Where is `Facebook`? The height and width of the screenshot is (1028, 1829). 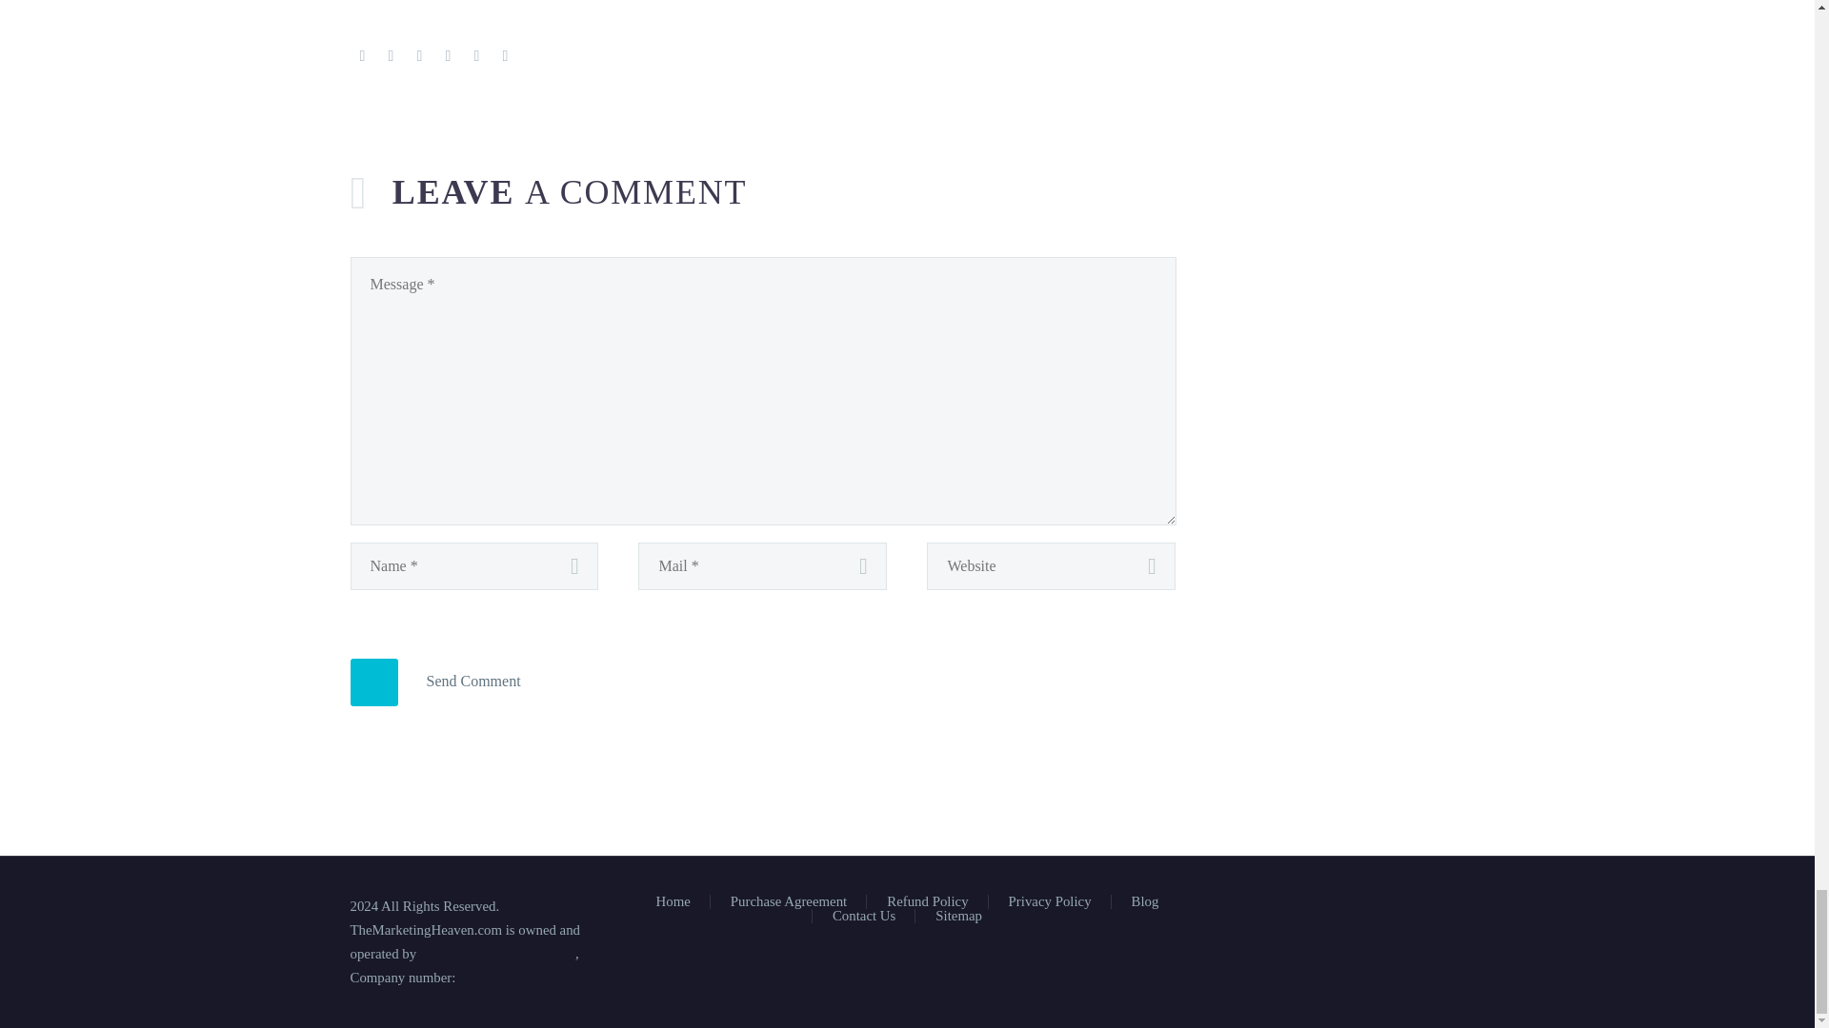 Facebook is located at coordinates (362, 55).